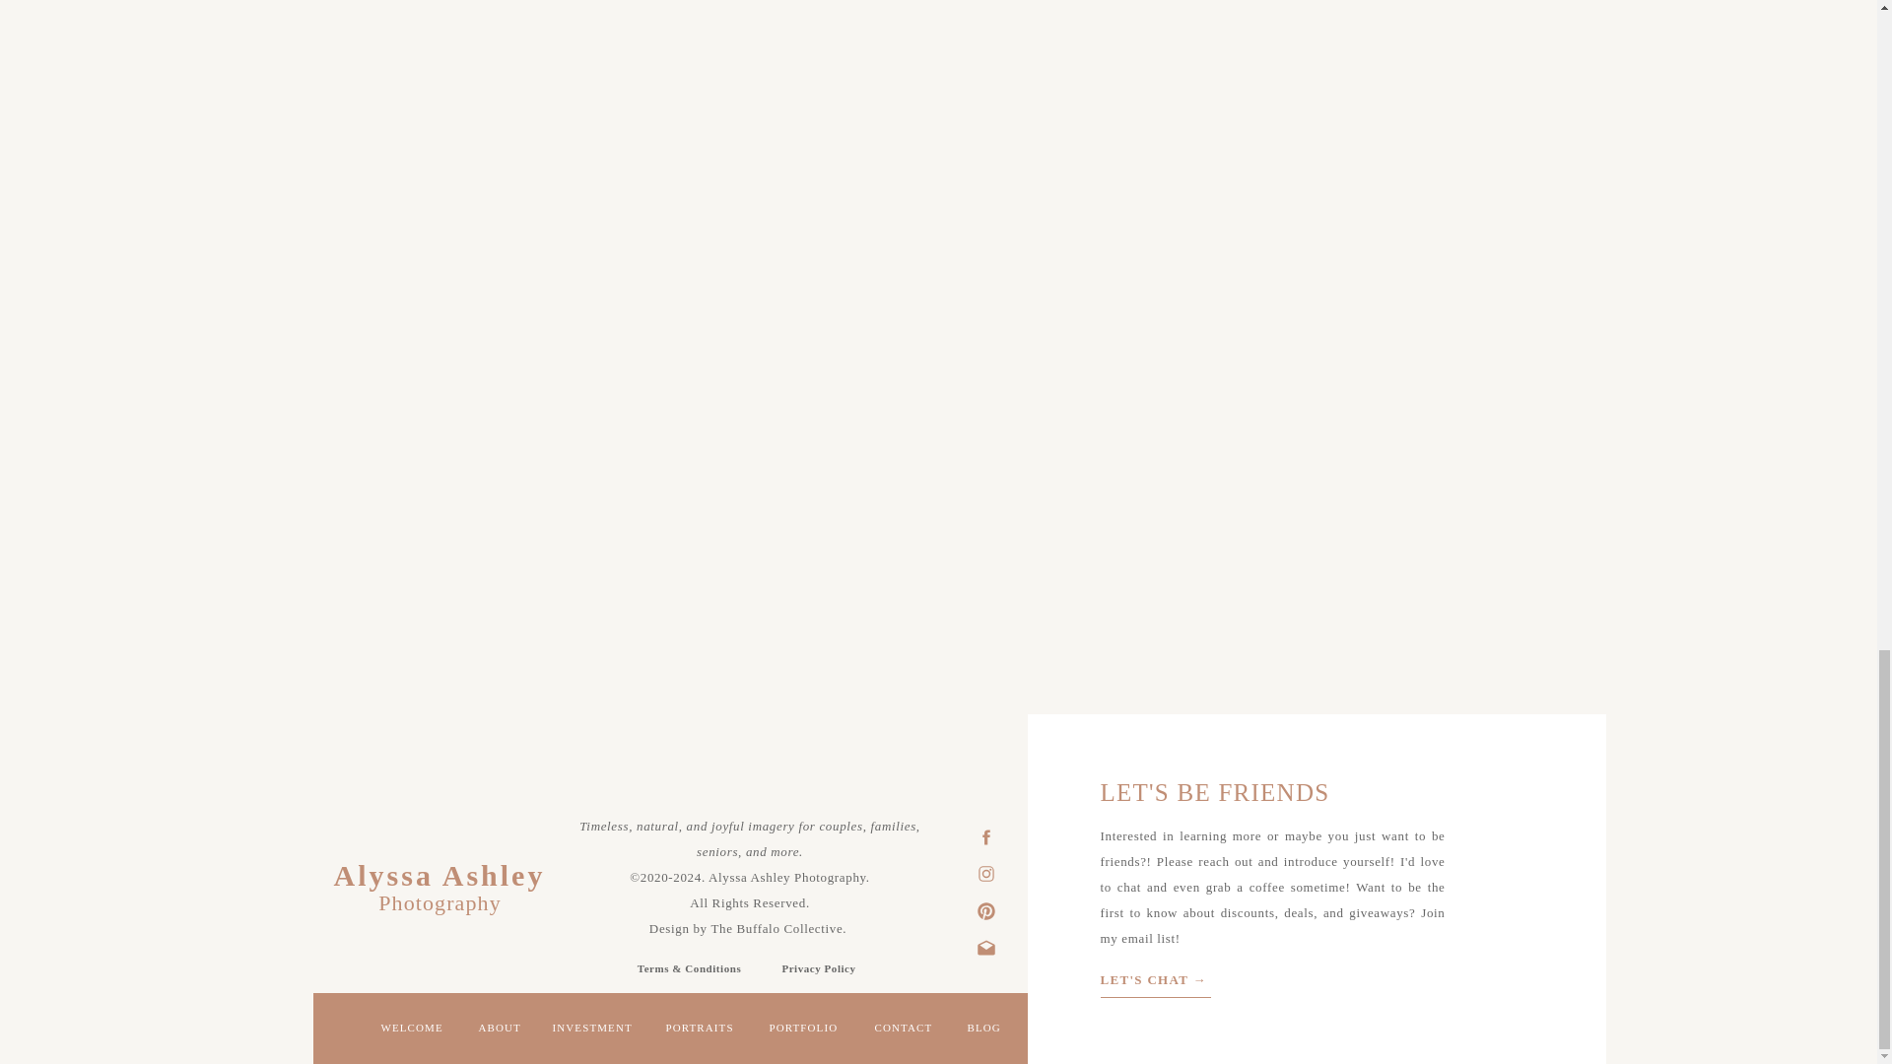 The height and width of the screenshot is (1064, 1892). Describe the element at coordinates (593, 1031) in the screenshot. I see `INVESTMENT` at that location.